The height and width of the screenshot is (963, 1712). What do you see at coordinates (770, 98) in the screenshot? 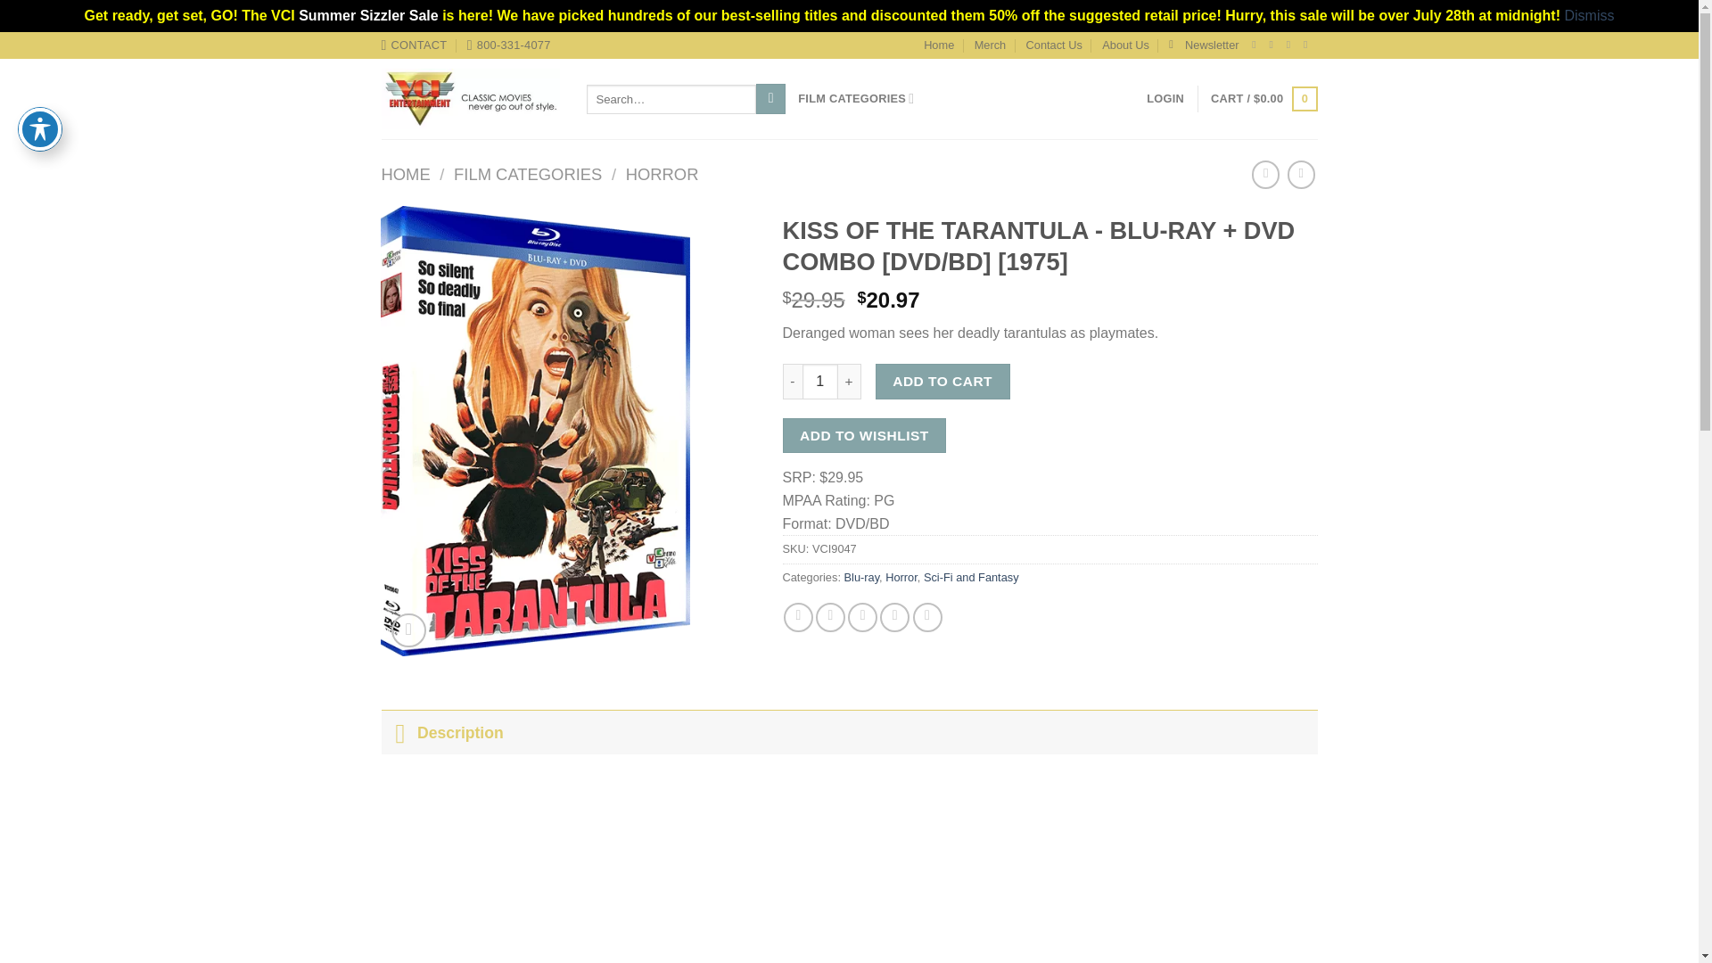
I see `Search` at bounding box center [770, 98].